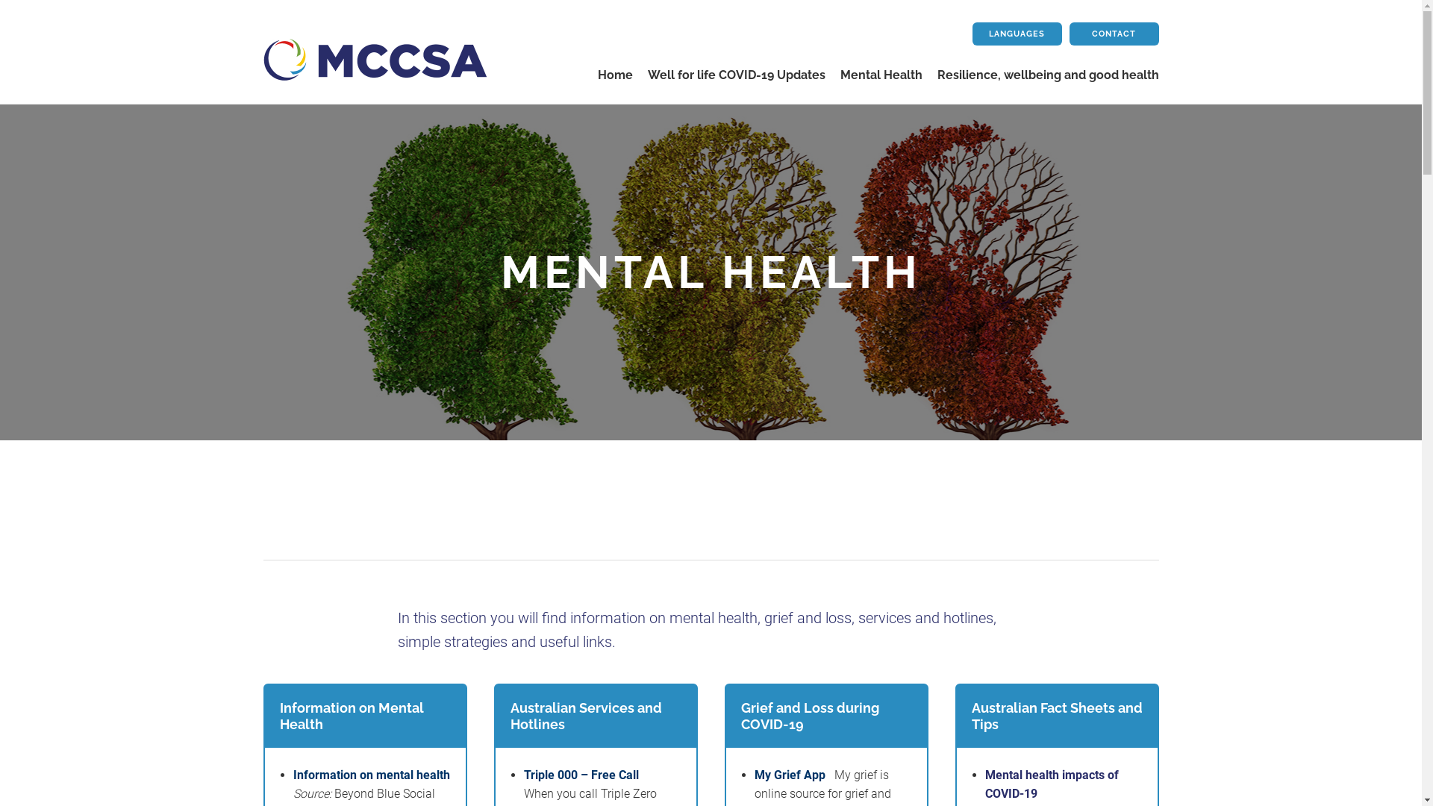 The width and height of the screenshot is (1433, 806). Describe the element at coordinates (615, 75) in the screenshot. I see `Home` at that location.